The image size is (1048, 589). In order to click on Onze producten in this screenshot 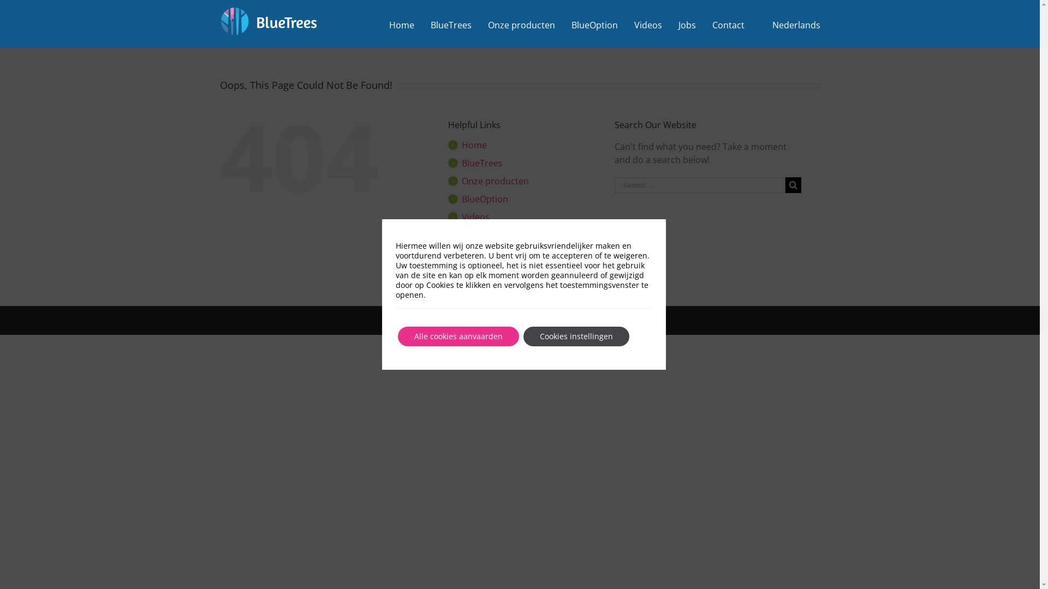, I will do `click(522, 24)`.